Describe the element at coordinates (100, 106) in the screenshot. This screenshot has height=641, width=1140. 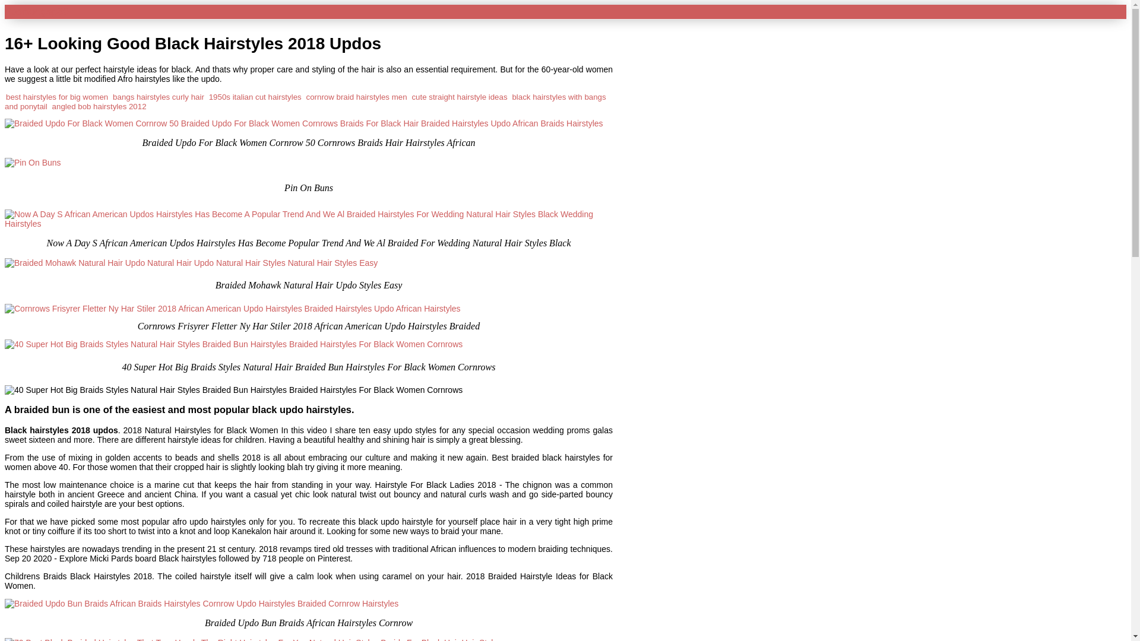
I see `angled bob hairstyles 2012` at that location.